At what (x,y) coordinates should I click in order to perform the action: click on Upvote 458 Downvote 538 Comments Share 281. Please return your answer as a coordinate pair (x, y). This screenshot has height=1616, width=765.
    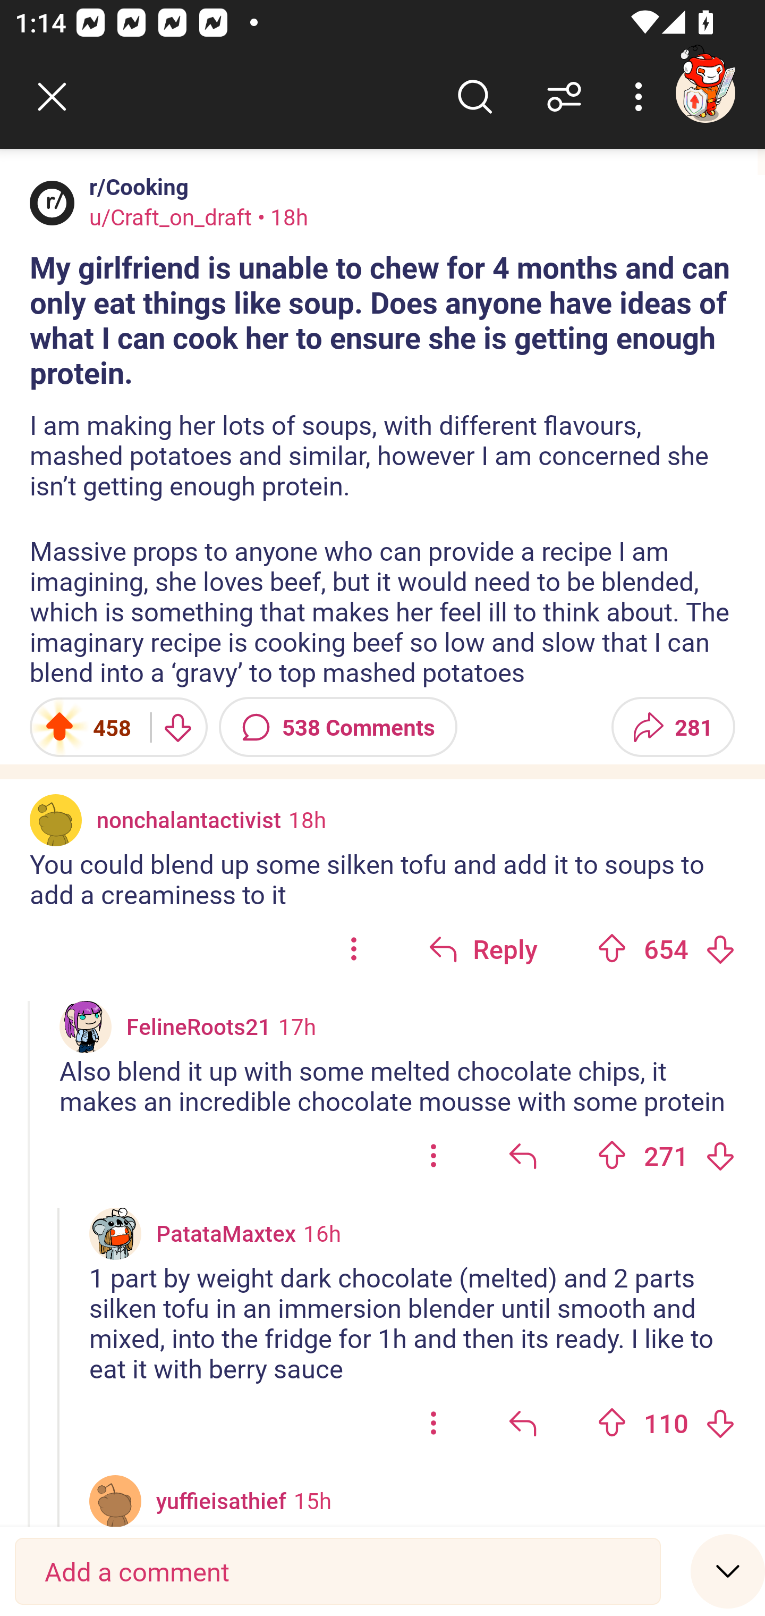
    Looking at the image, I should click on (382, 727).